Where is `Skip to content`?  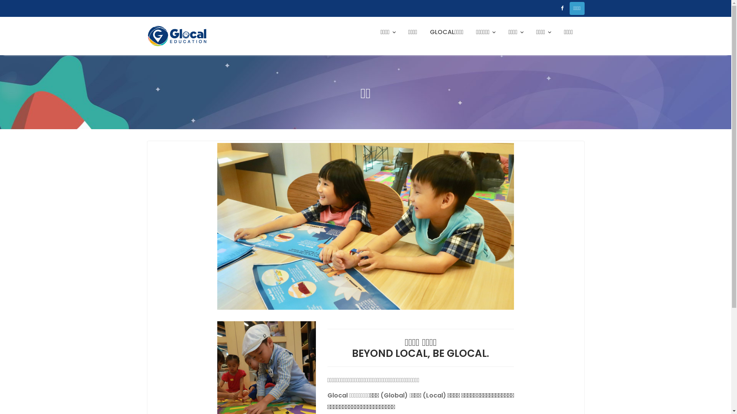 Skip to content is located at coordinates (0, 55).